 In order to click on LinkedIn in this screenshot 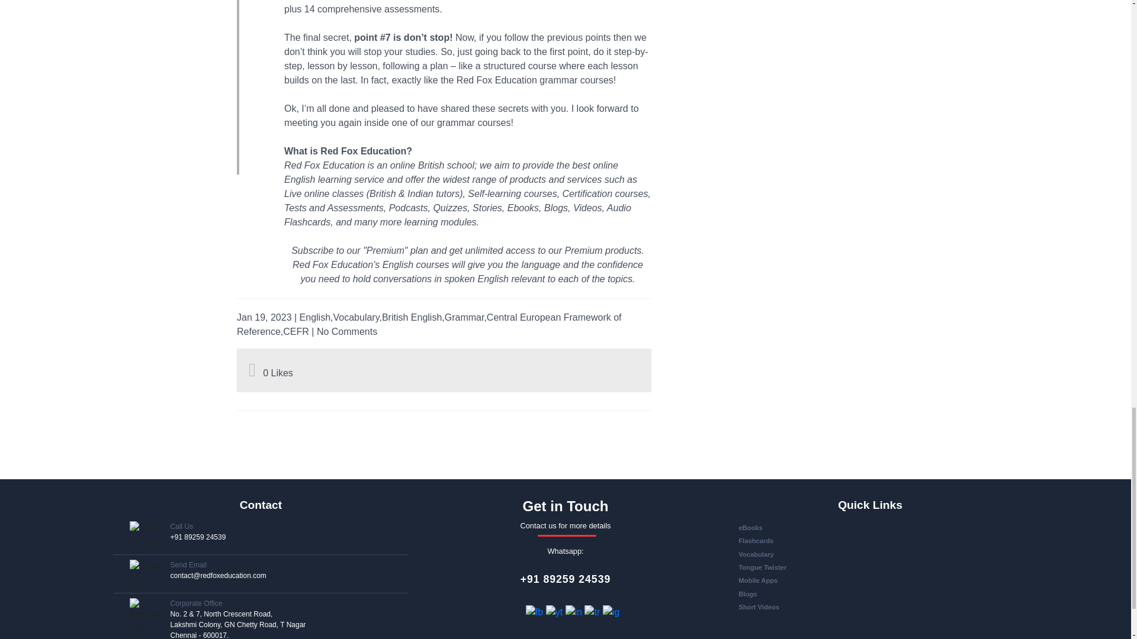, I will do `click(575, 611)`.